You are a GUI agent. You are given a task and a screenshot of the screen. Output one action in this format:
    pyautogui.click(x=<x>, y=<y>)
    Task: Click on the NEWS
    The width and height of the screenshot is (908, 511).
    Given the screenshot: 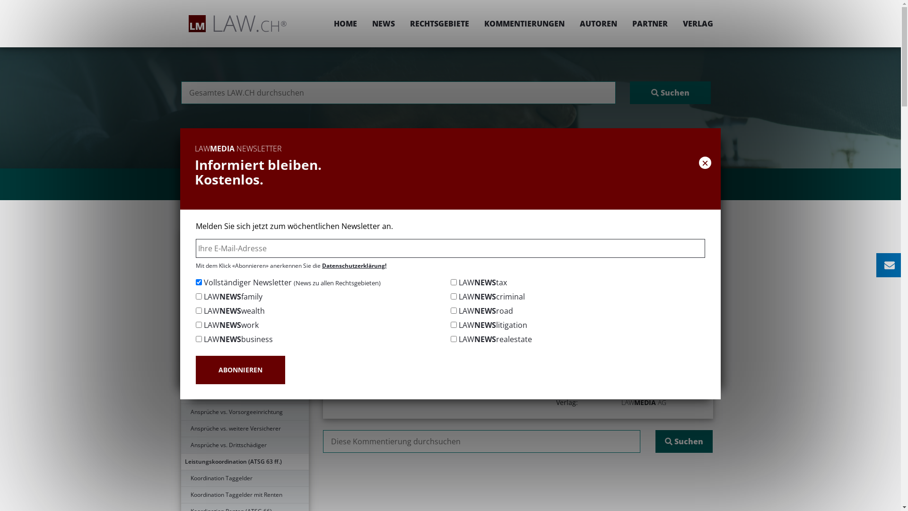 What is the action you would take?
    pyautogui.click(x=383, y=24)
    